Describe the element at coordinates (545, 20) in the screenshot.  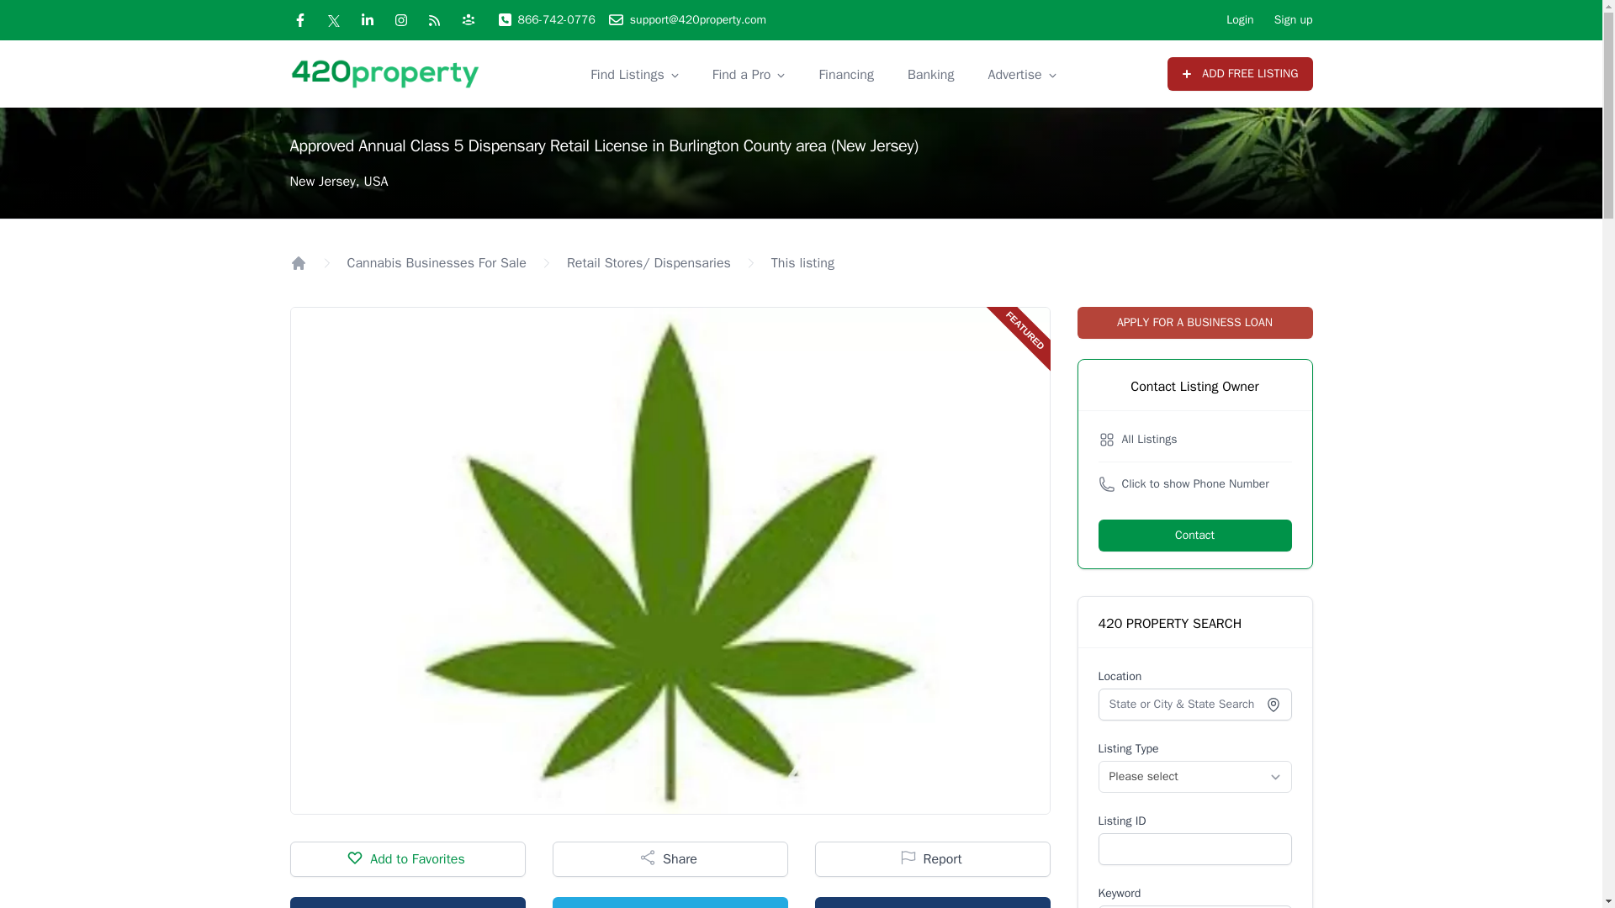
I see `866-742-0776` at that location.